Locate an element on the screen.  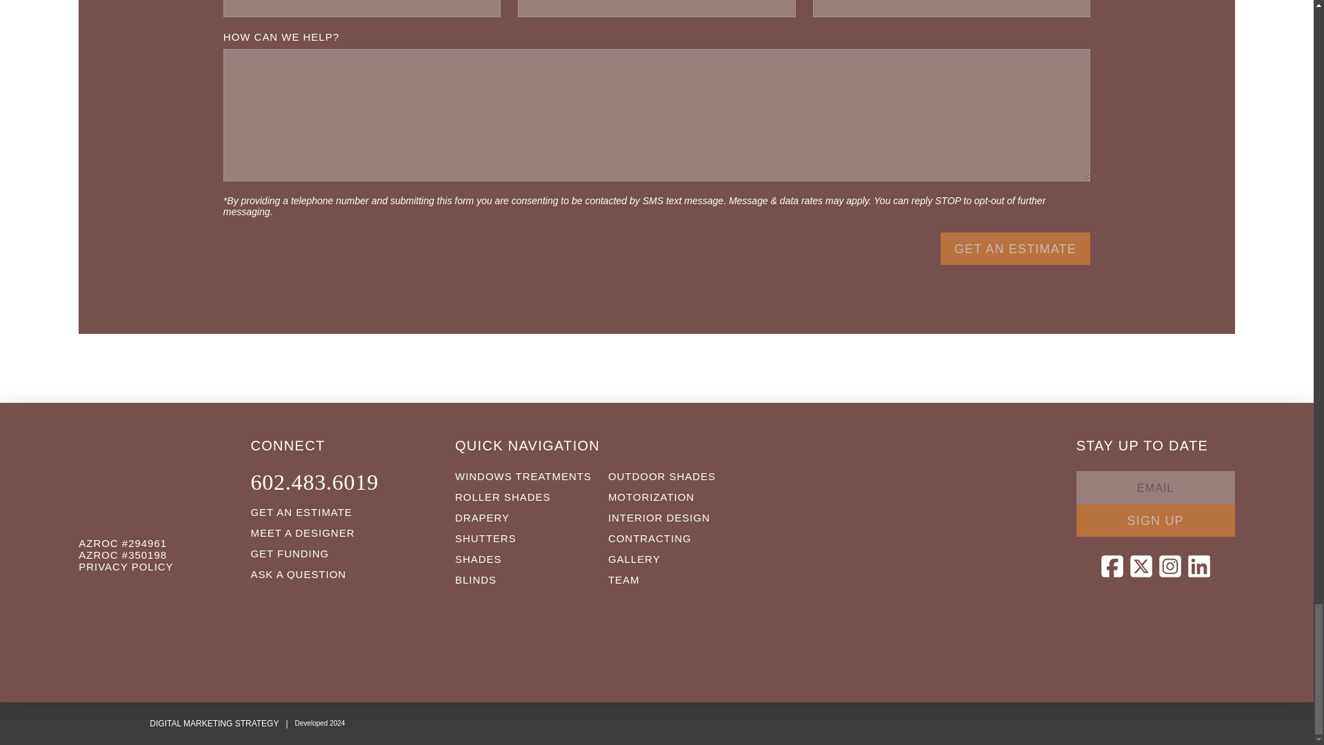
GET FUNDING is located at coordinates (289, 553).